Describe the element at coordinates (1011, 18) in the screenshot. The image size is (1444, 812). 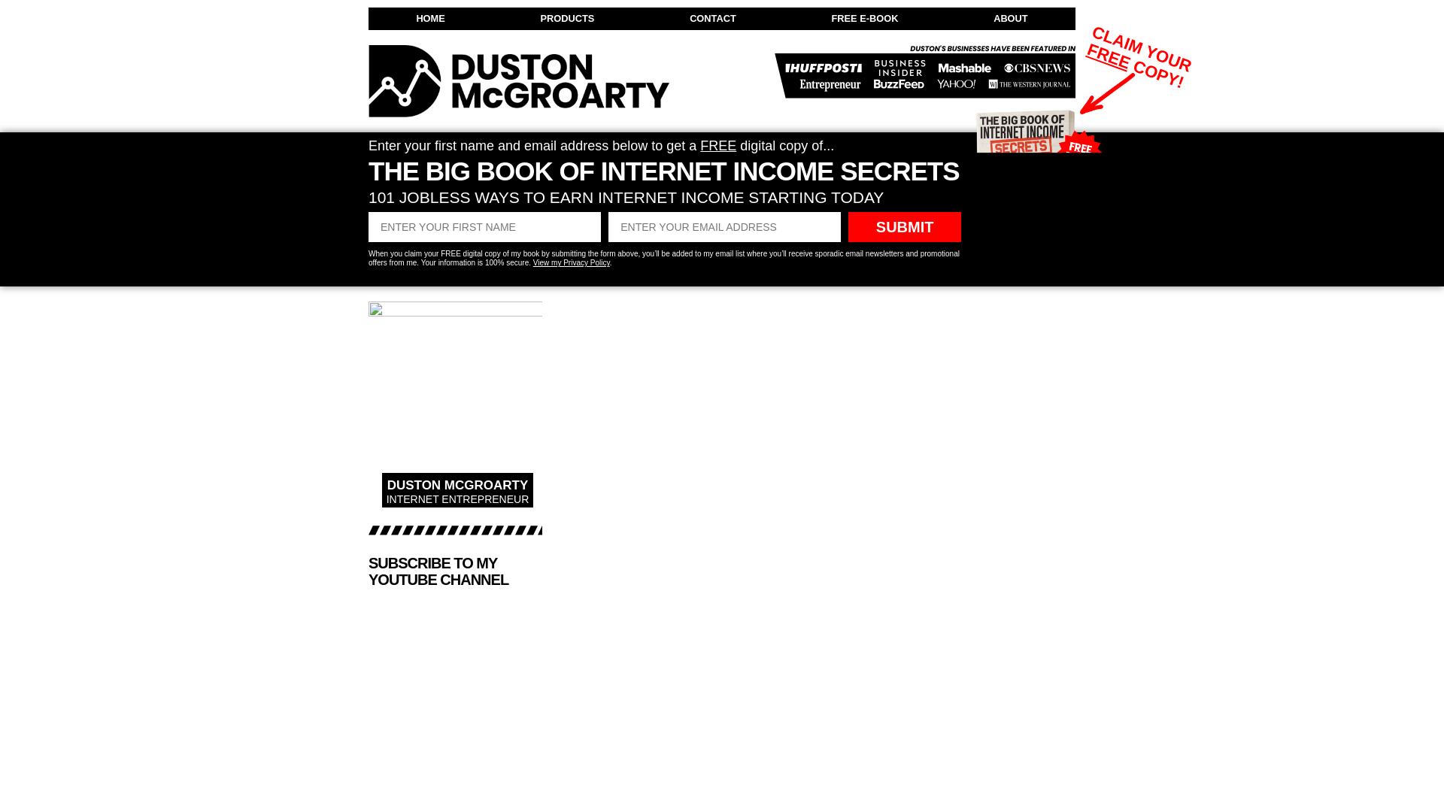
I see `ABOUT` at that location.